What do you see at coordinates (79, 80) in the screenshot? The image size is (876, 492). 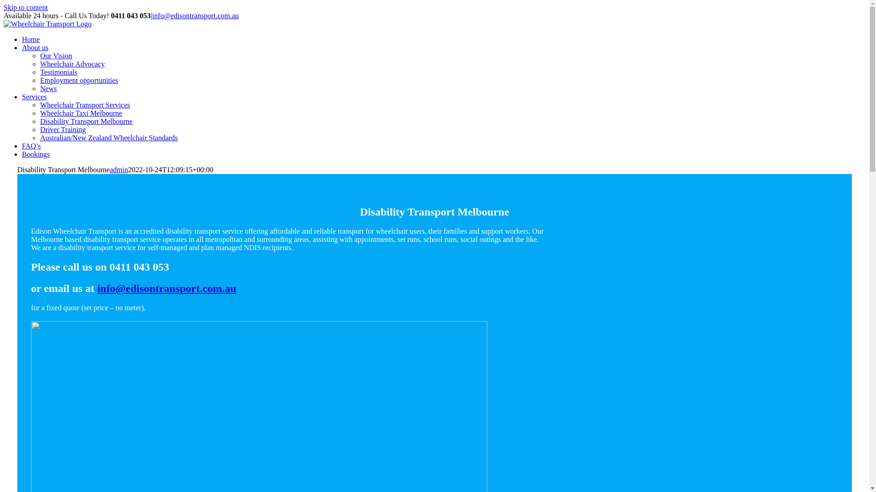 I see `Employment opportunities` at bounding box center [79, 80].